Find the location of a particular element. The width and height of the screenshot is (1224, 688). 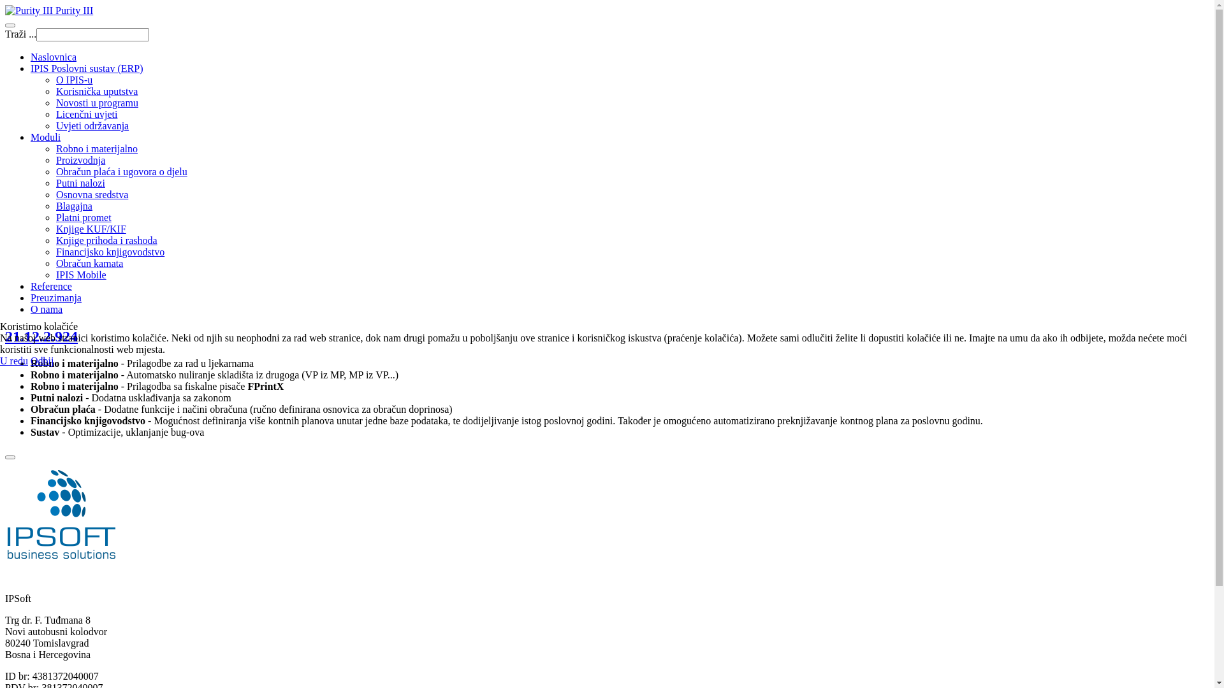

U redu is located at coordinates (14, 361).